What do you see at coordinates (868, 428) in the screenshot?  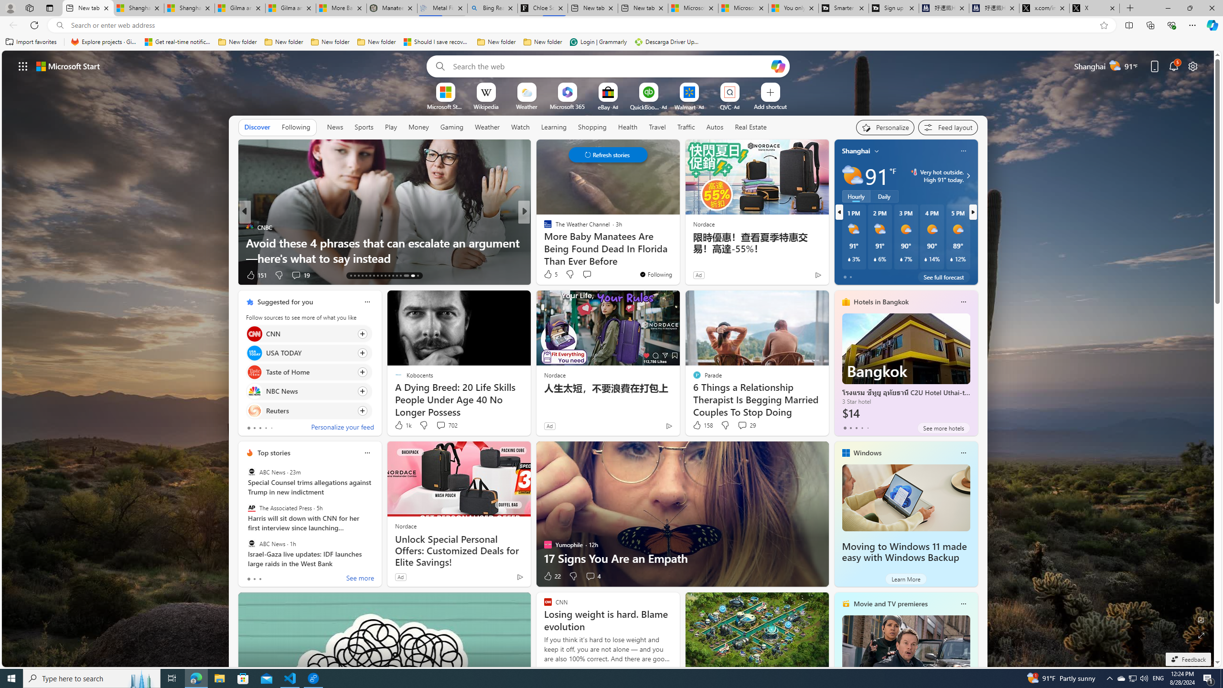 I see `tab-4` at bounding box center [868, 428].